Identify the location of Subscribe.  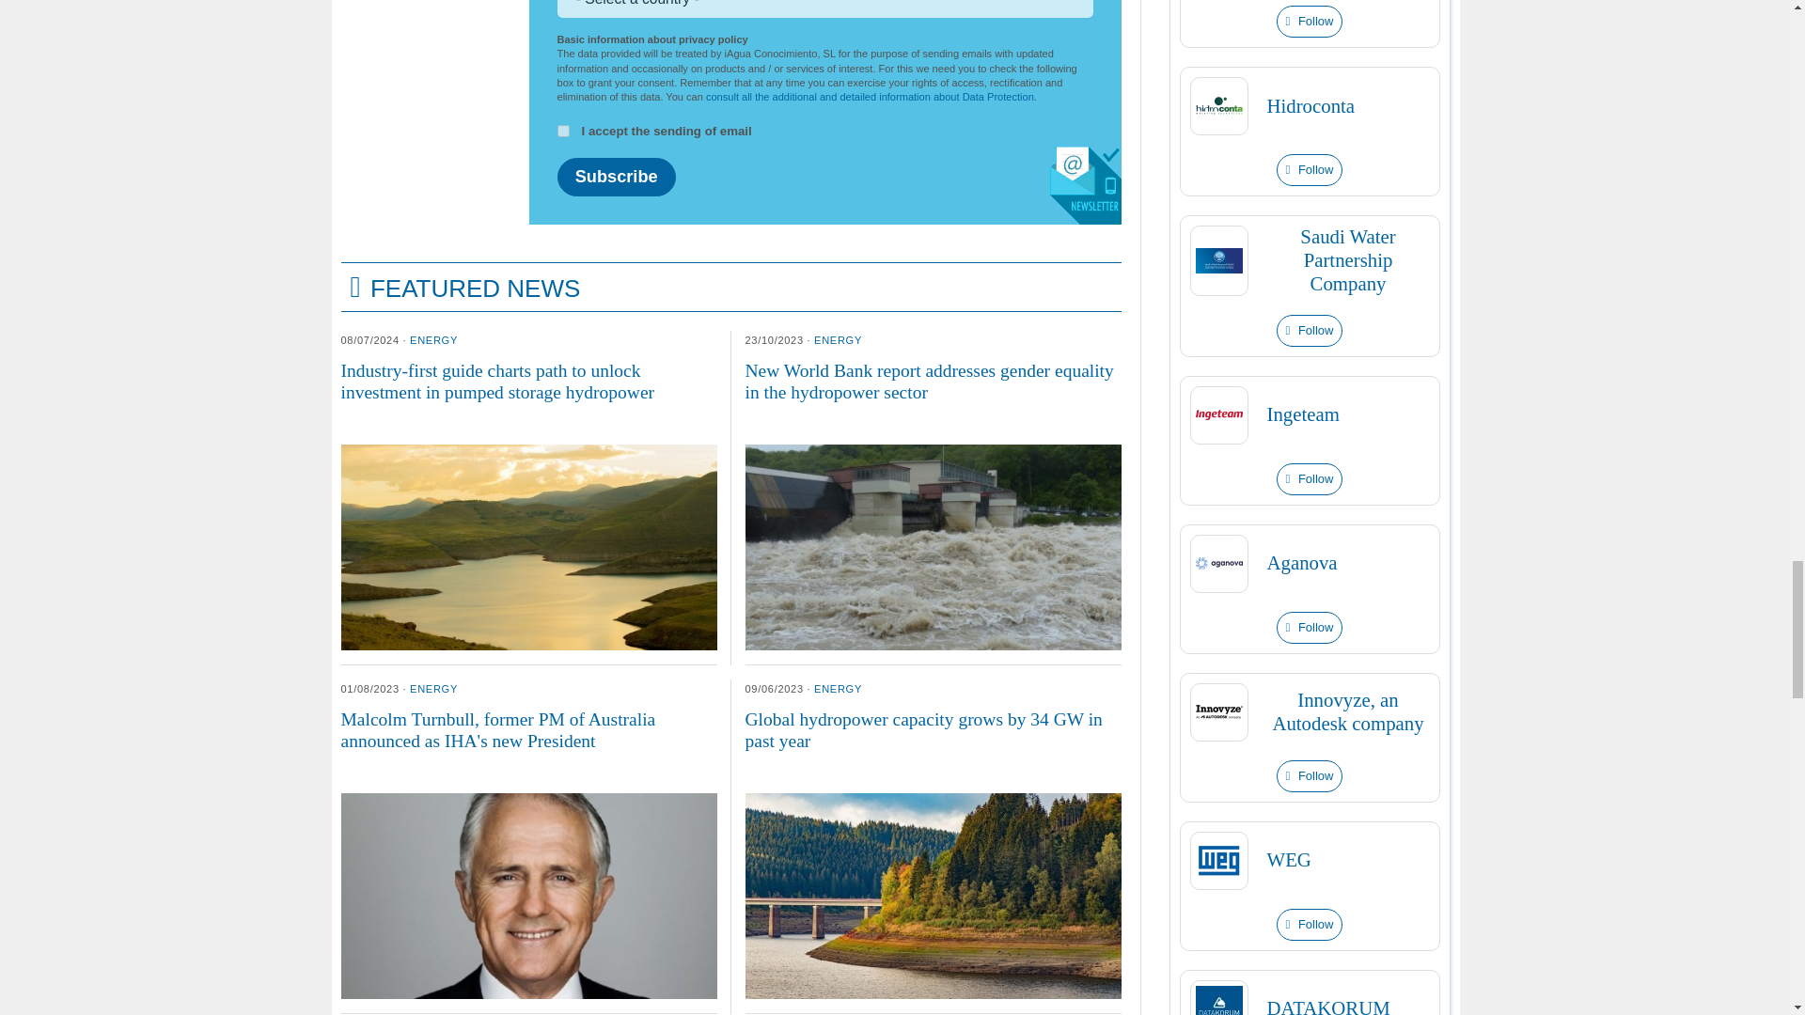
(615, 177).